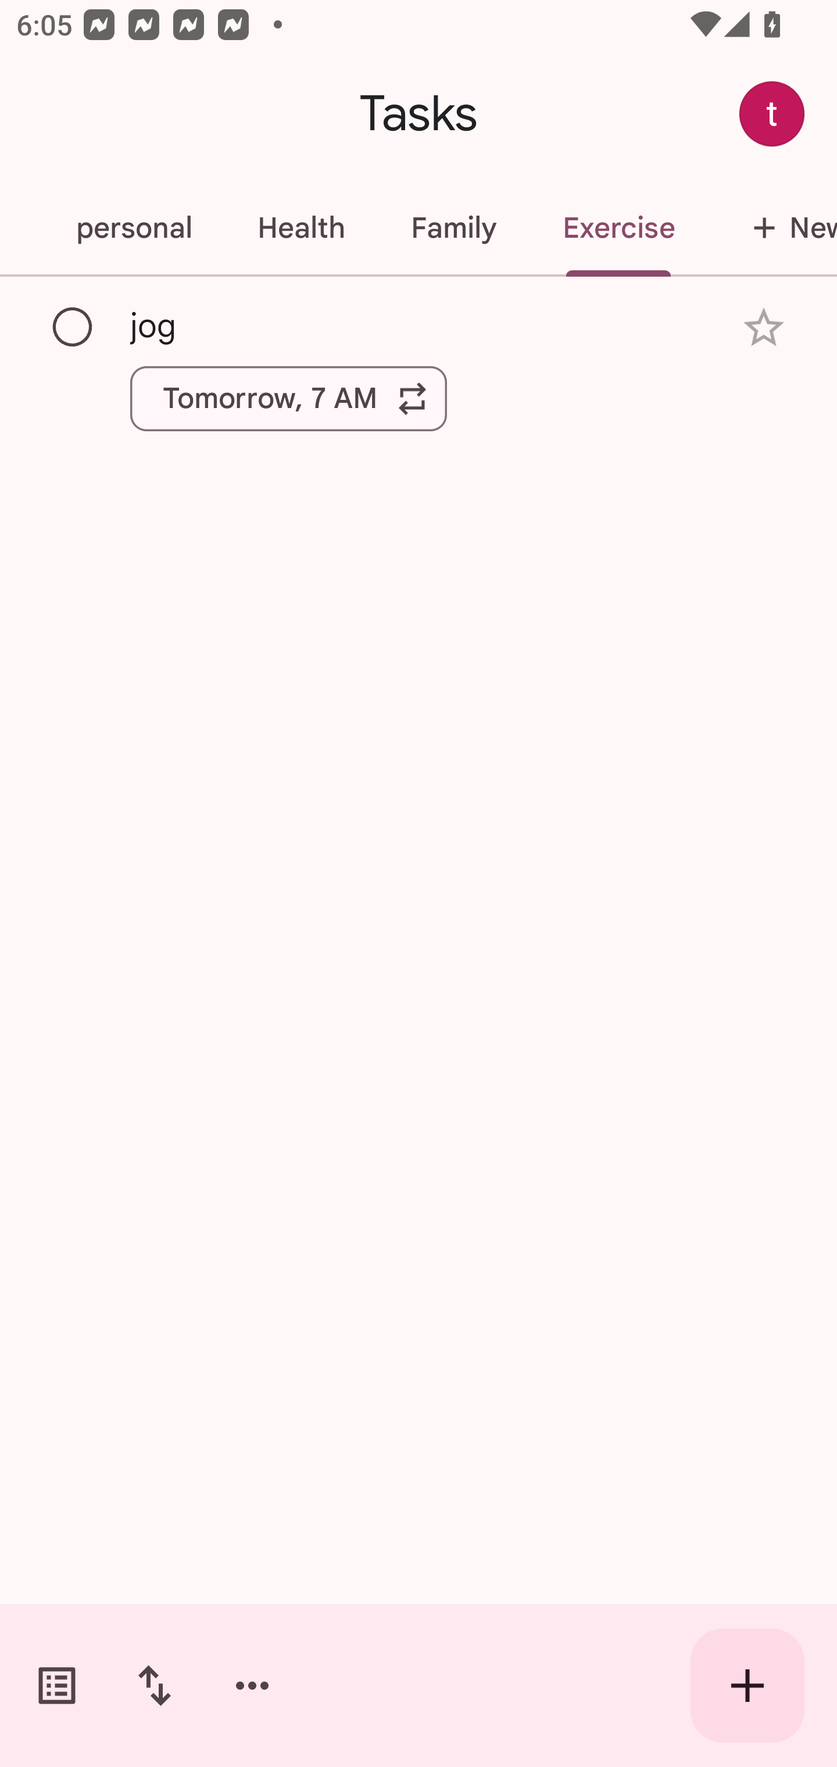  What do you see at coordinates (301, 228) in the screenshot?
I see `Health` at bounding box center [301, 228].